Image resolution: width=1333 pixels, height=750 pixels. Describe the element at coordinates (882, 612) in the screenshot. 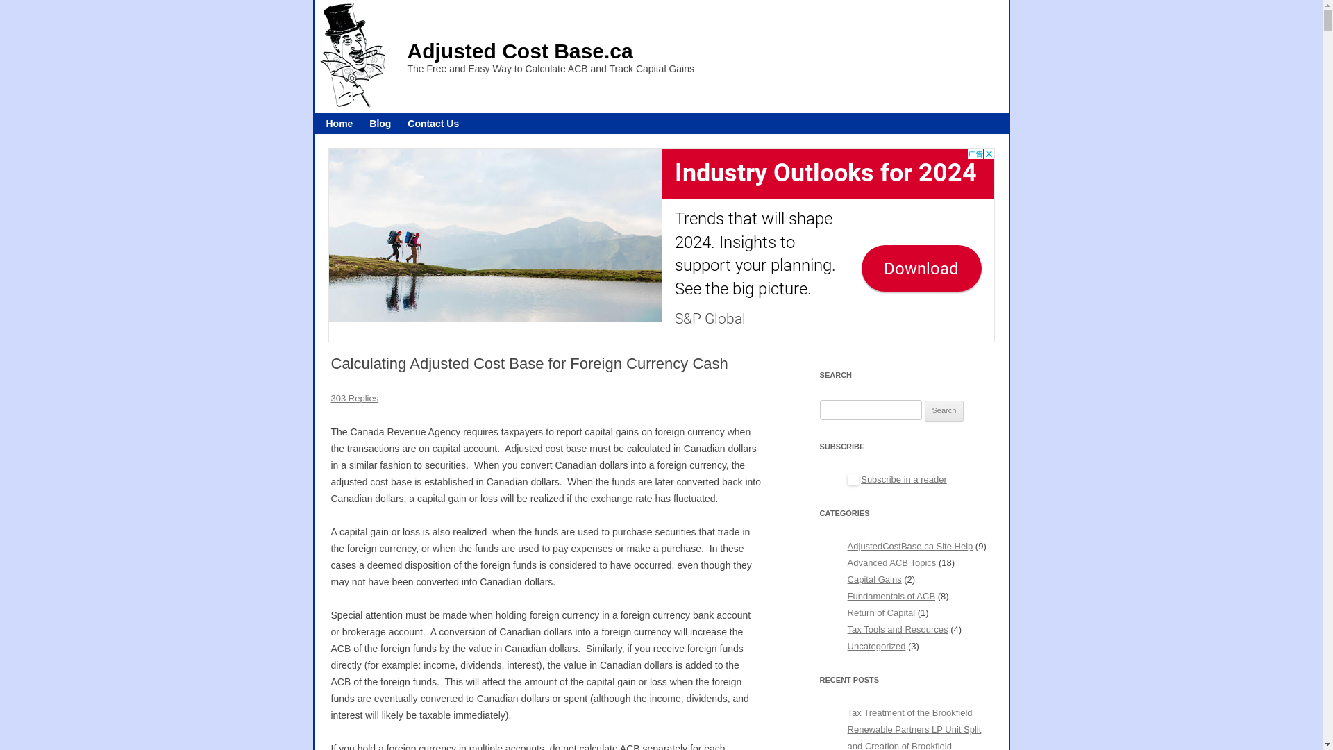

I see `Return of Capital` at that location.